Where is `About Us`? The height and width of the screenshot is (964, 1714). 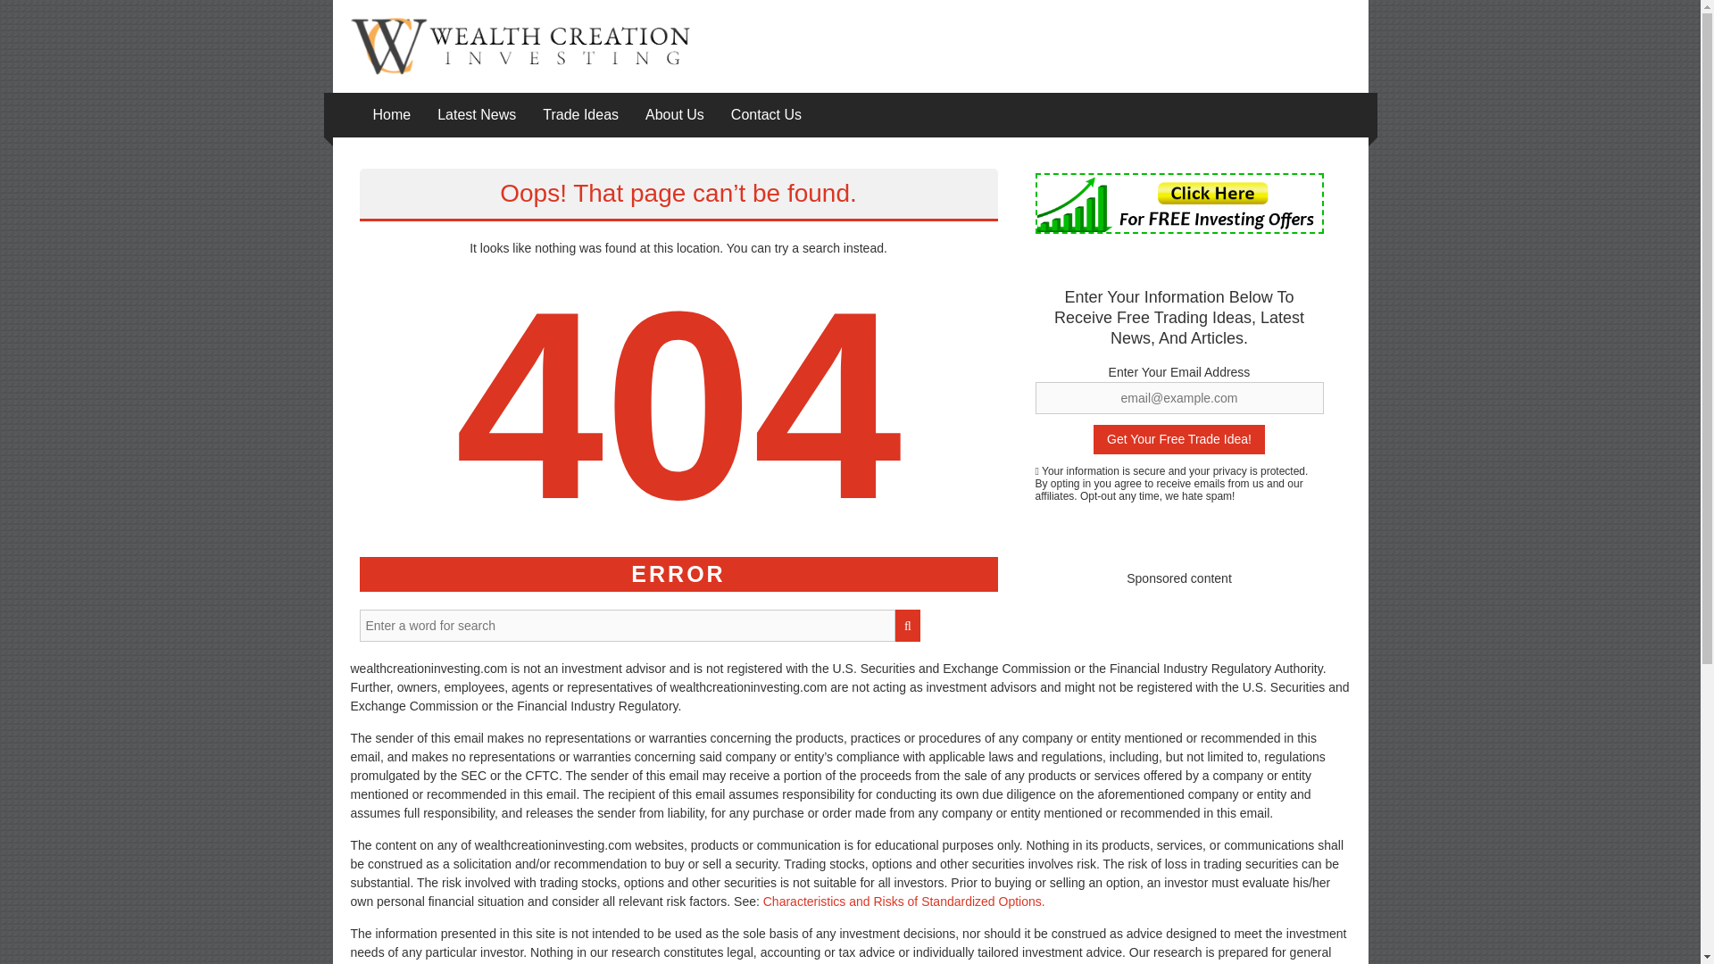 About Us is located at coordinates (675, 114).